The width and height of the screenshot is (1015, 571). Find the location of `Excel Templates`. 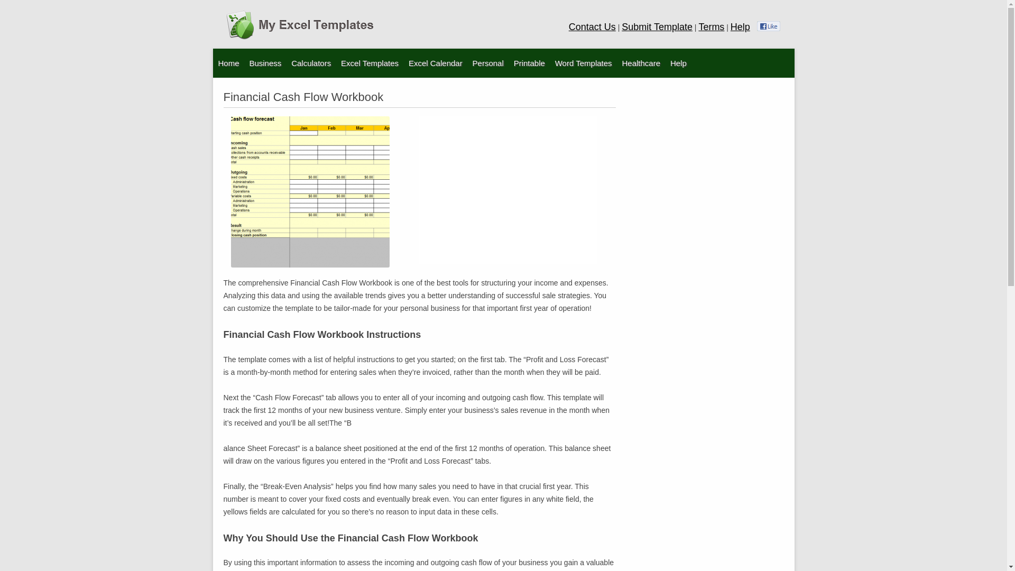

Excel Templates is located at coordinates (370, 62).